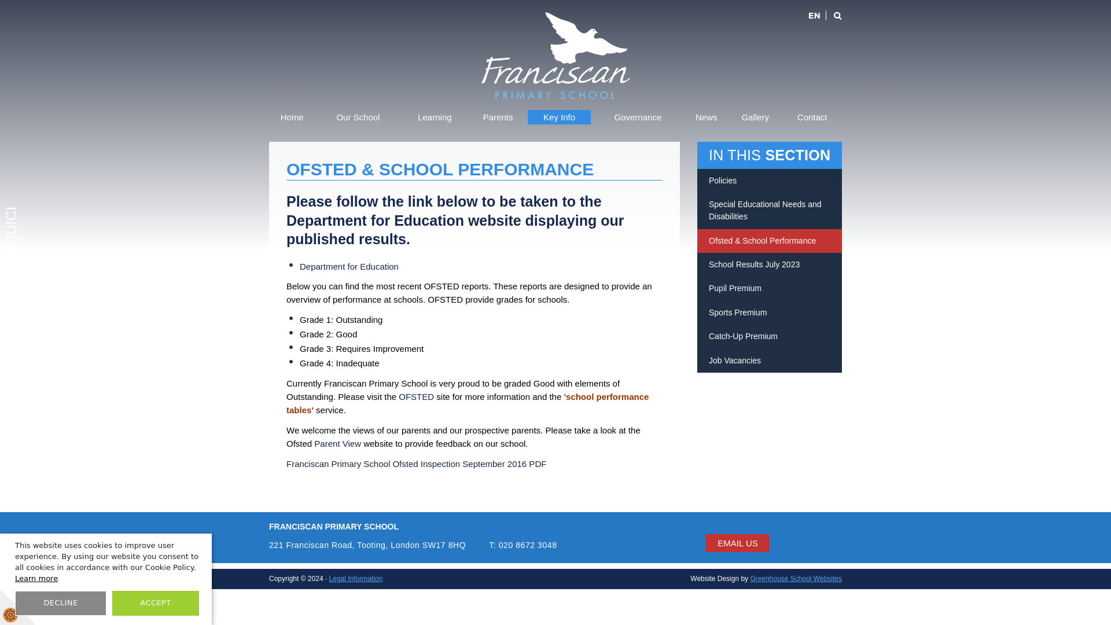 This screenshot has width=1111, height=625. I want to click on Our School, so click(358, 117).